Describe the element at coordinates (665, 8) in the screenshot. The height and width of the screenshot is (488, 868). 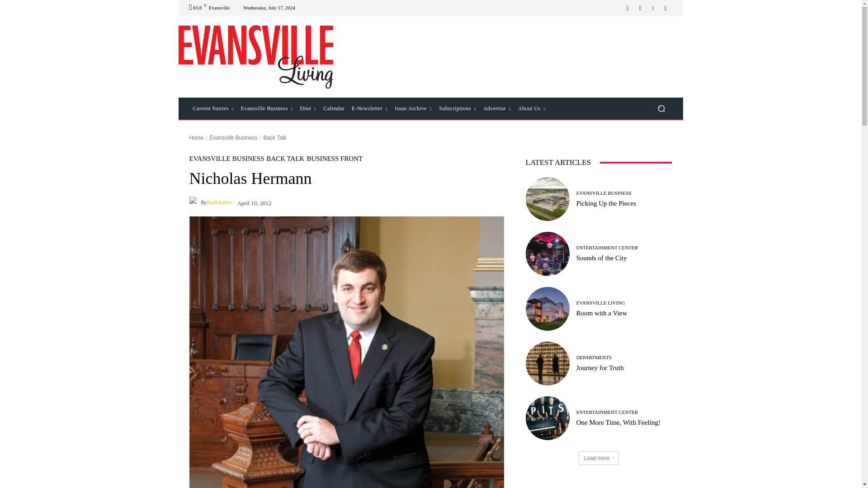
I see `Twitter` at that location.